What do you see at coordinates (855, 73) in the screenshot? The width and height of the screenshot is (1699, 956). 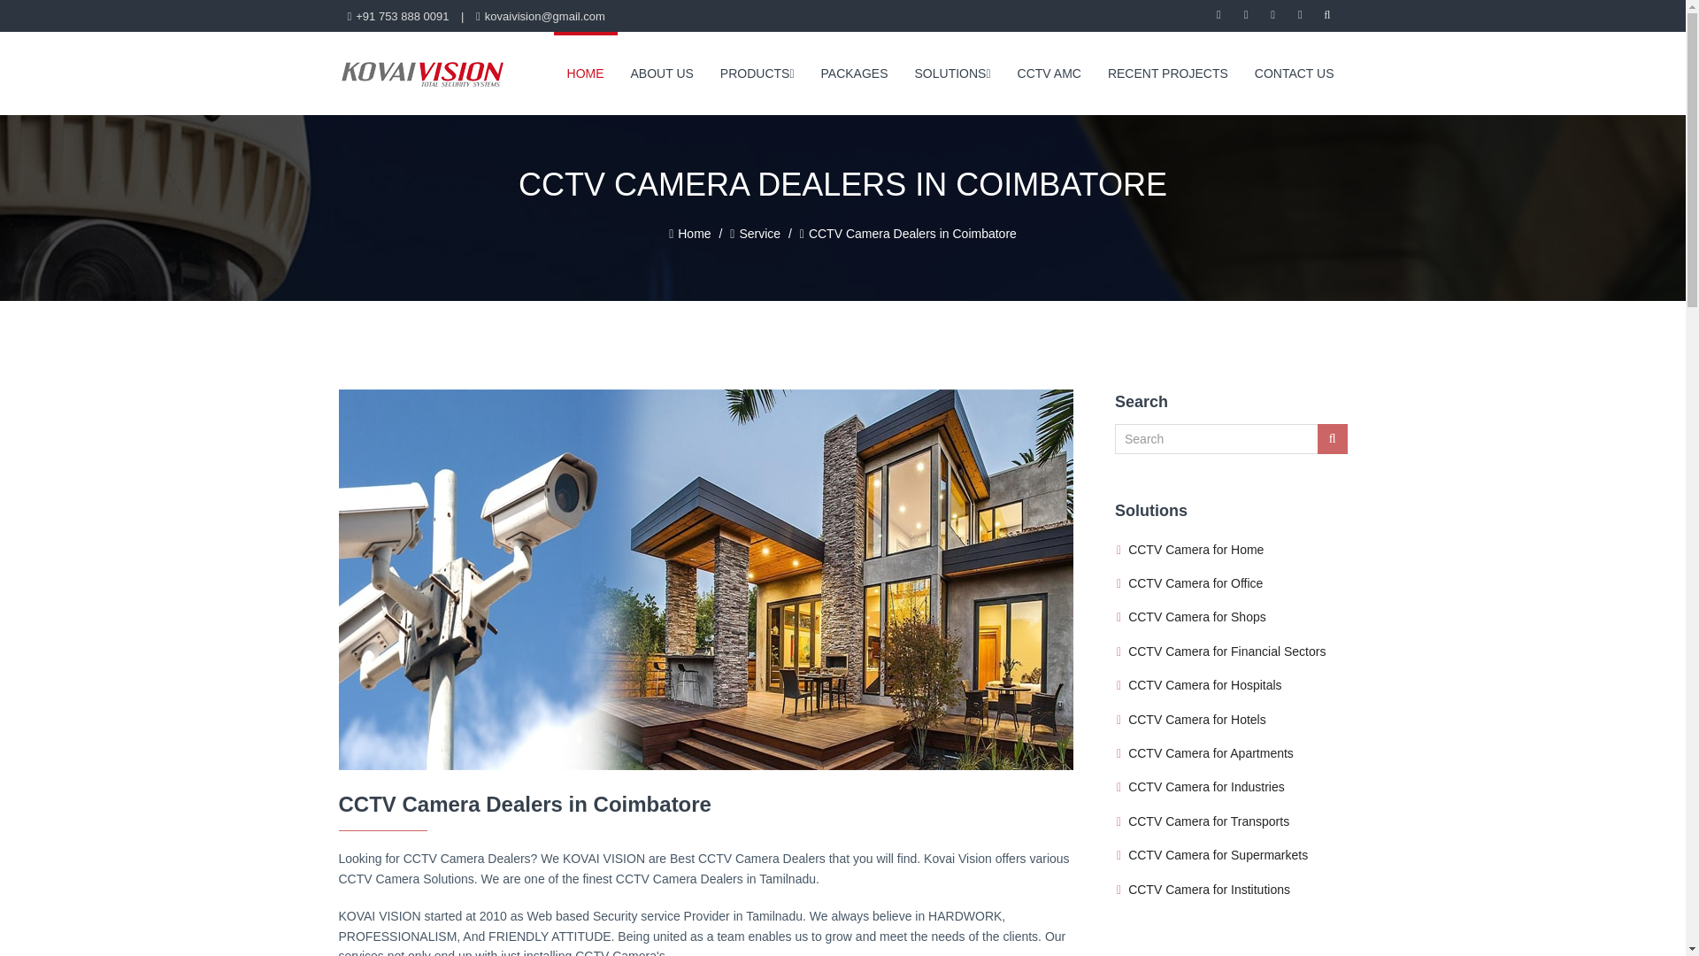 I see `PACKAGES` at bounding box center [855, 73].